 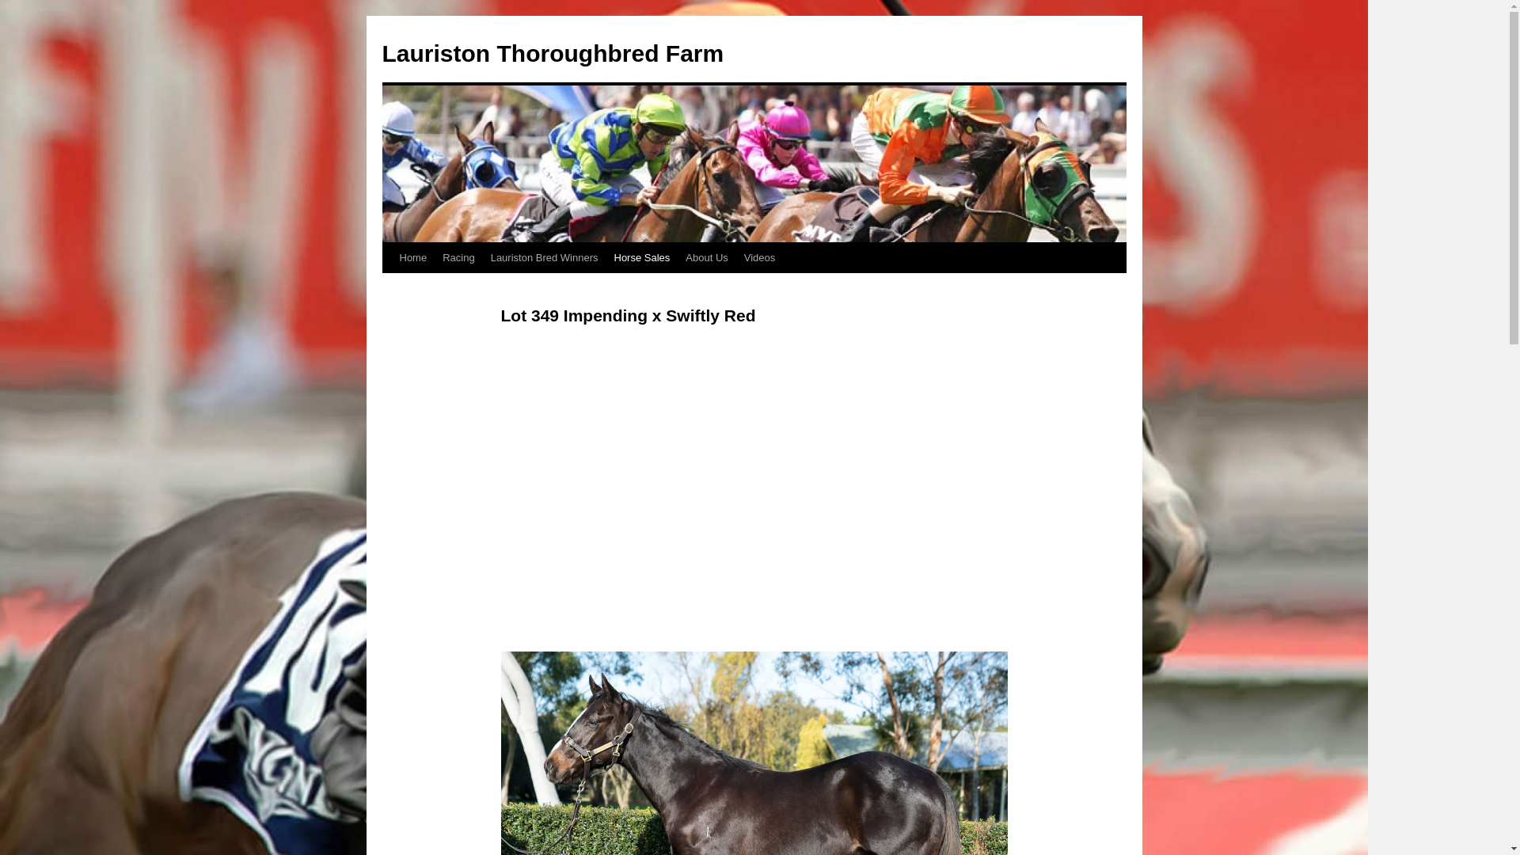 What do you see at coordinates (643, 258) in the screenshot?
I see `Horse Sales` at bounding box center [643, 258].